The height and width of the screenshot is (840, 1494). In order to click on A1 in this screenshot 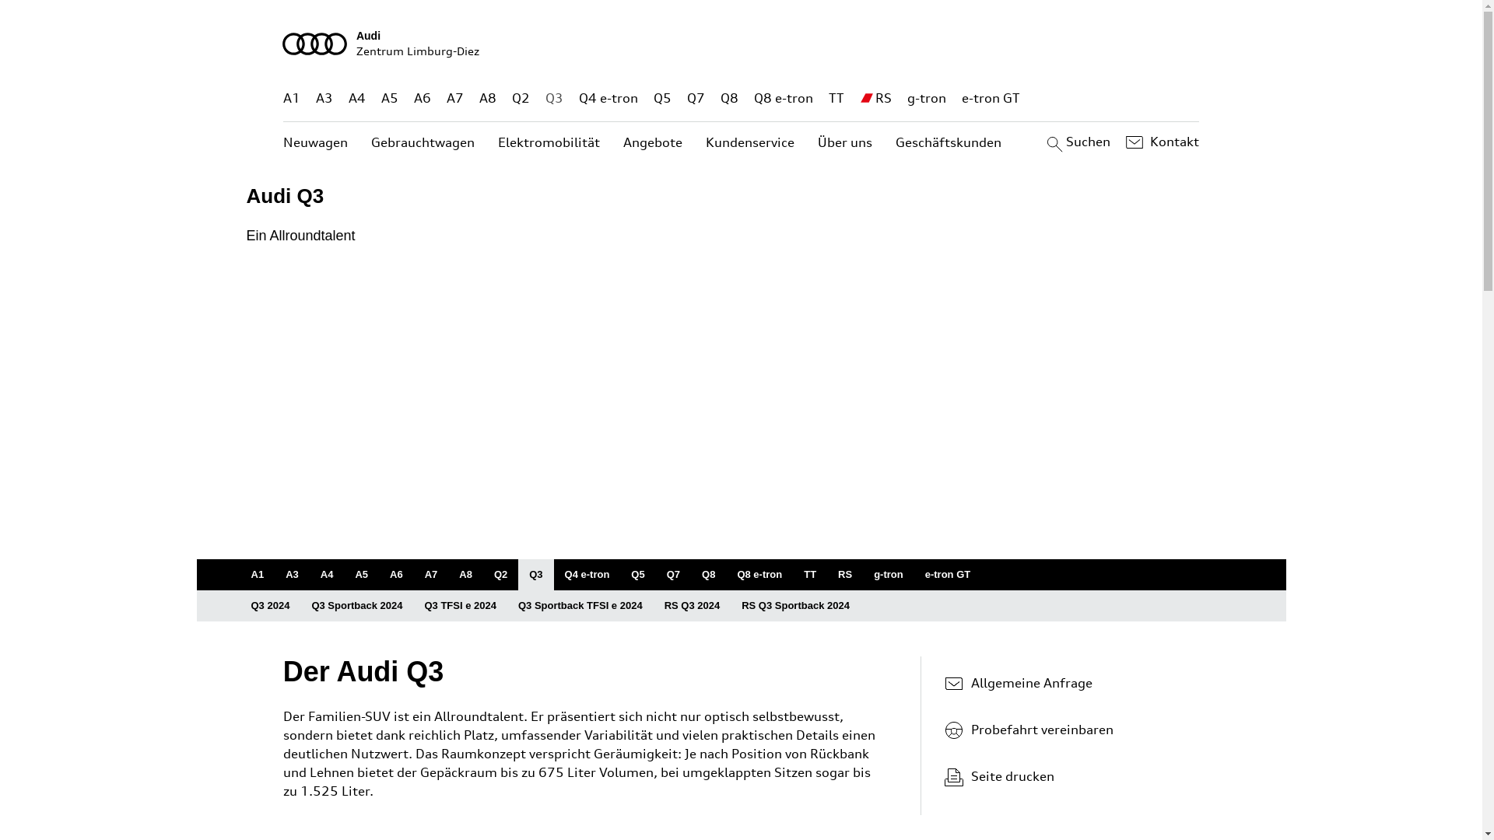, I will do `click(291, 98)`.